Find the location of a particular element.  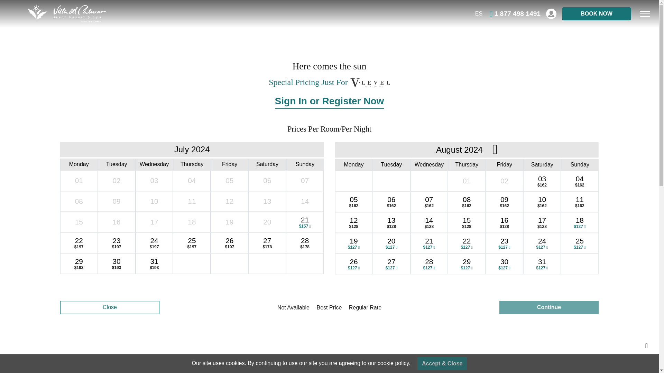

ES is located at coordinates (479, 13).